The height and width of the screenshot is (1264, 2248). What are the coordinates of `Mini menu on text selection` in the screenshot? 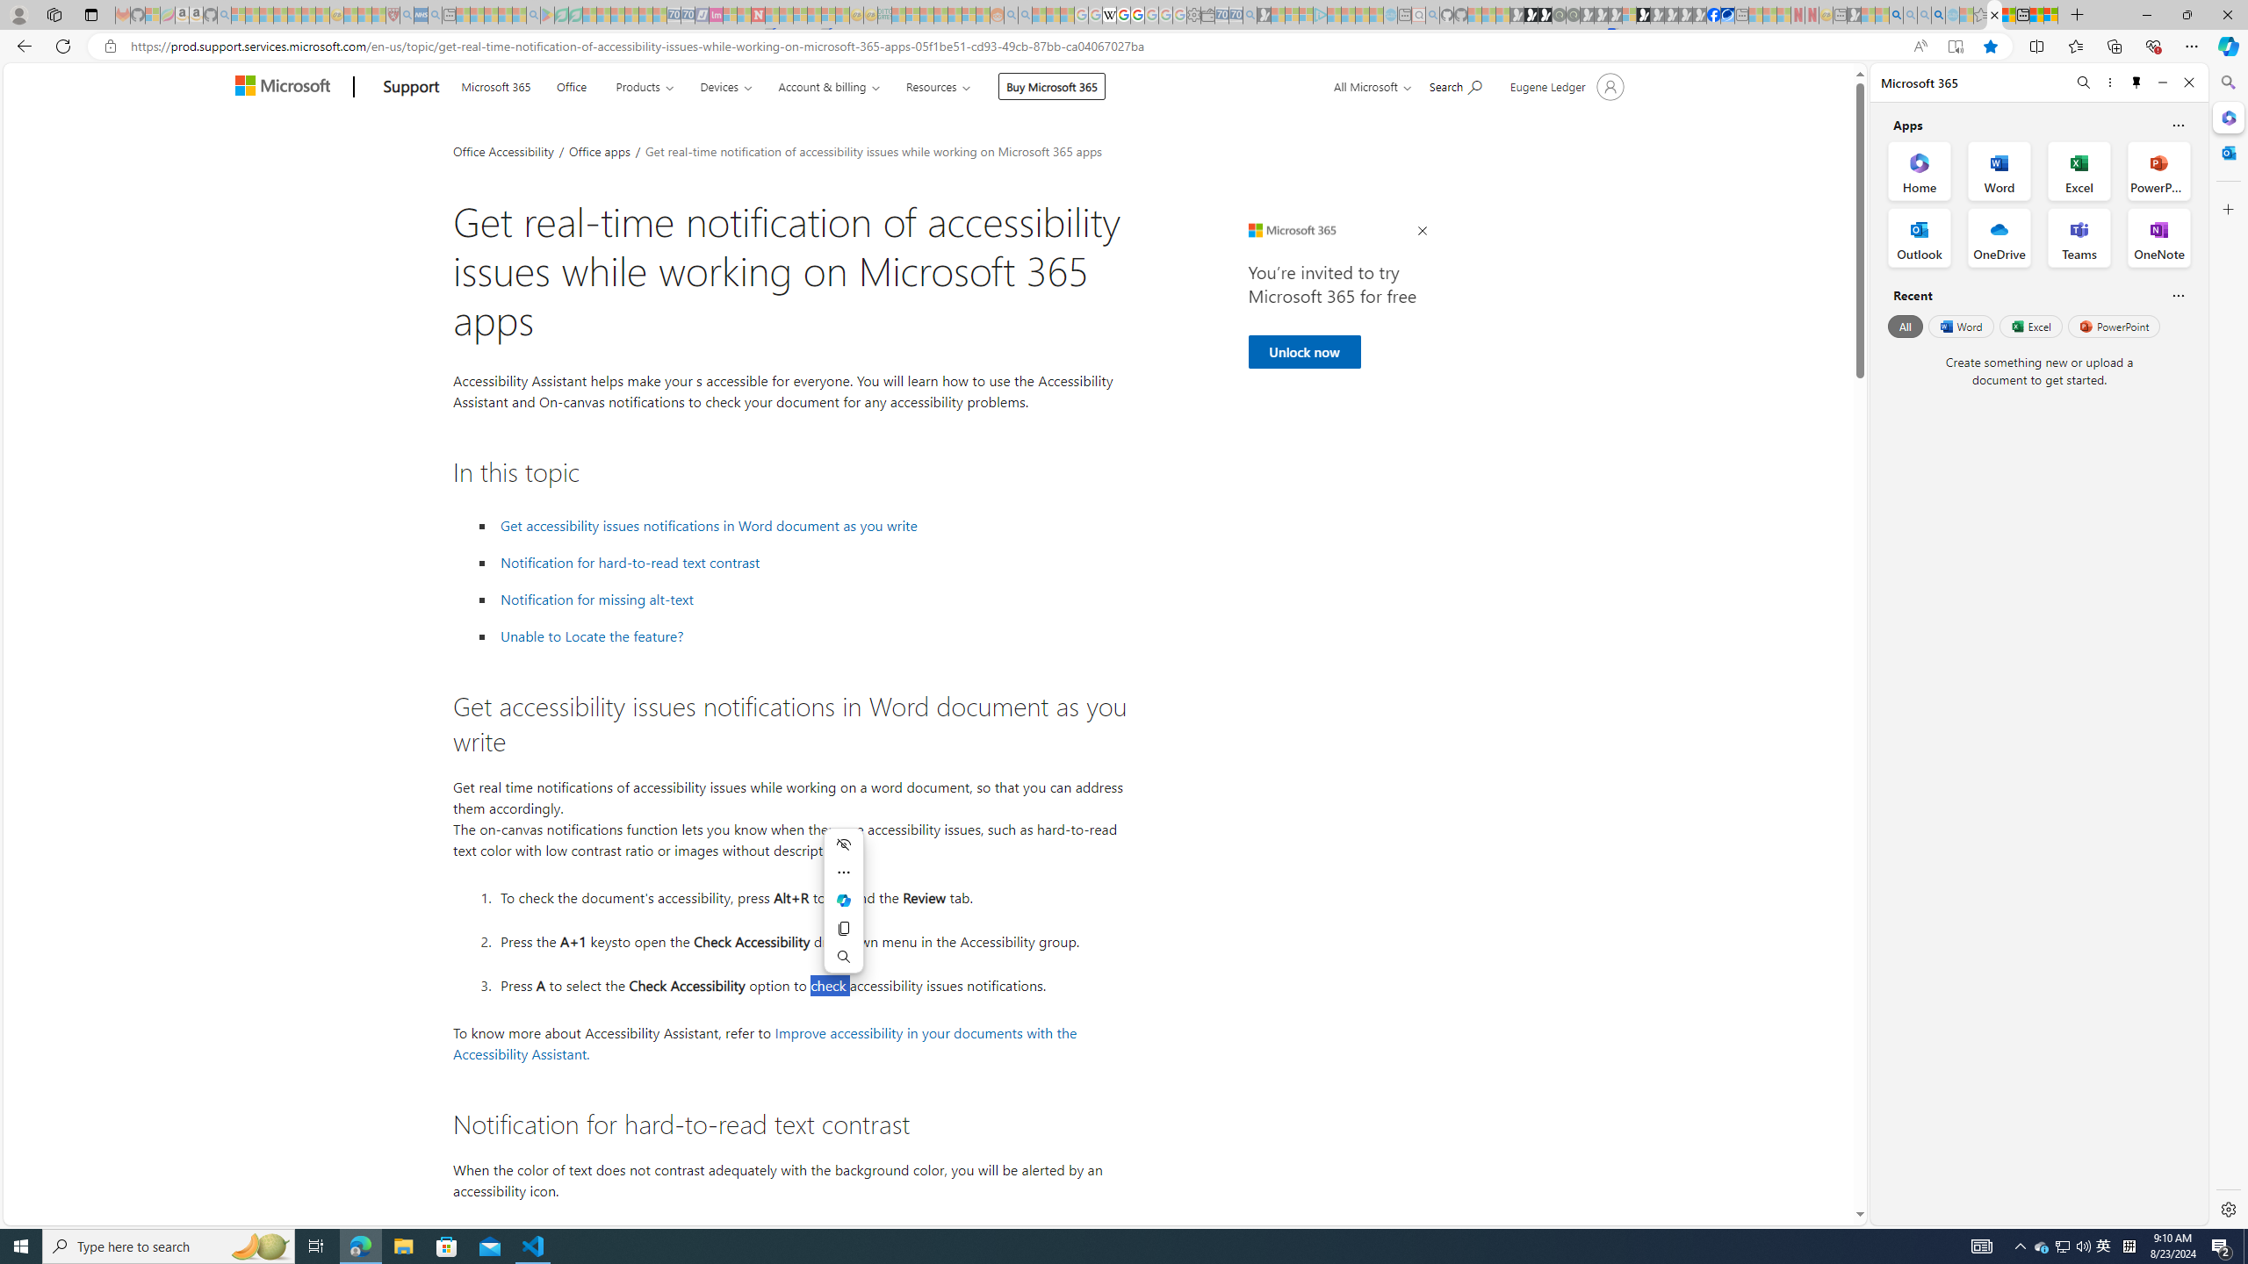 It's located at (844, 901).